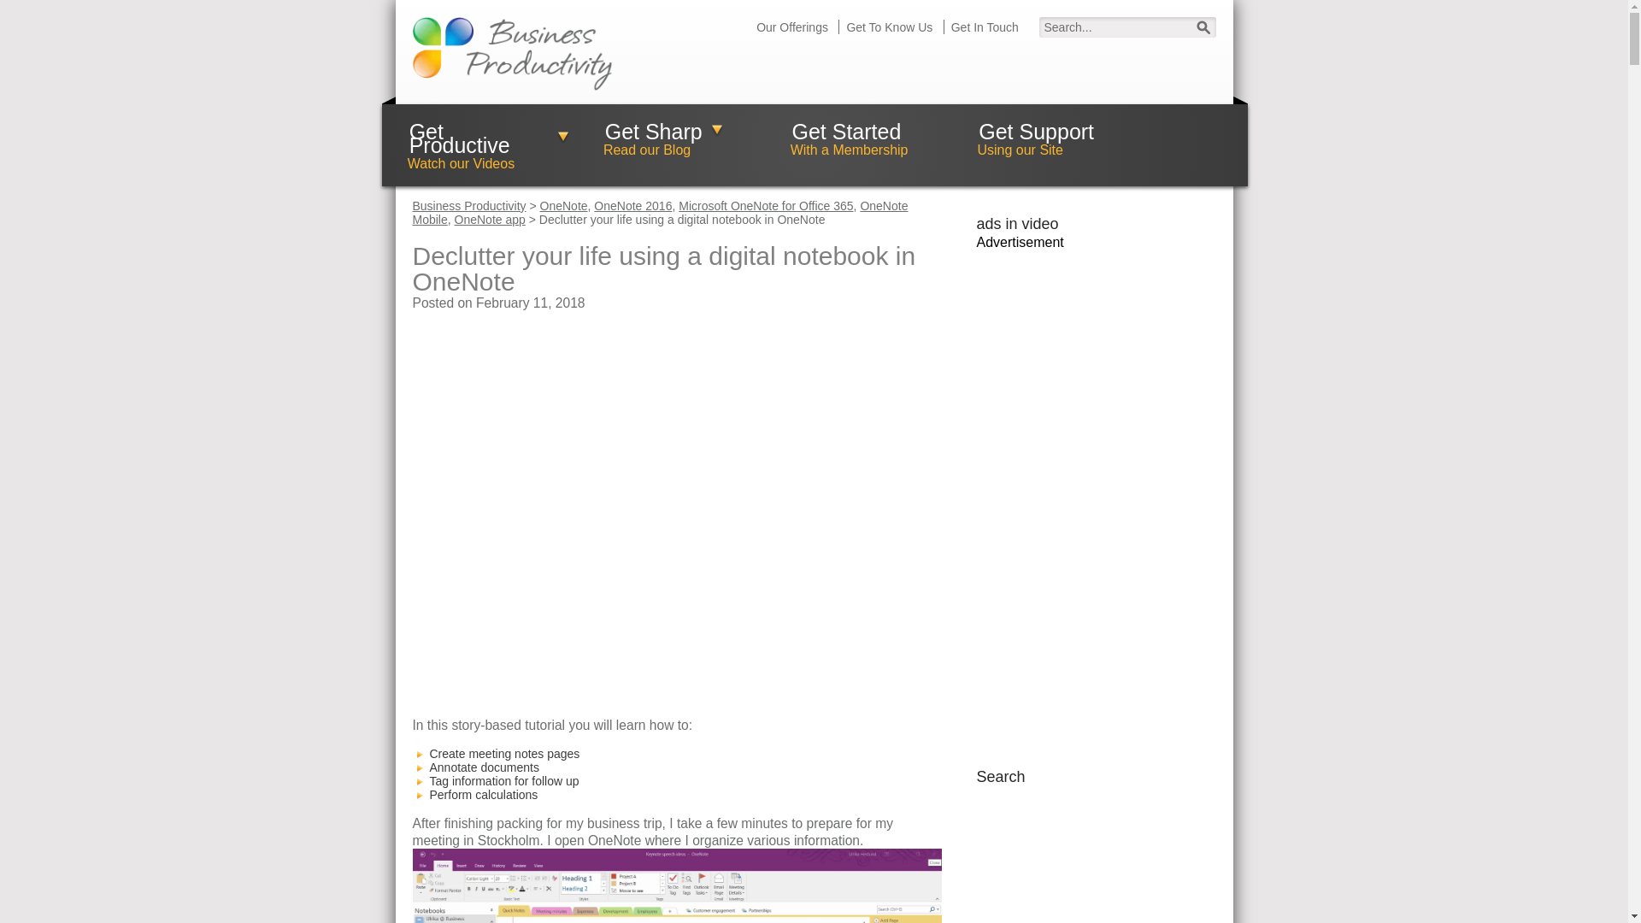 This screenshot has width=1641, height=923. I want to click on Get Sharp, so click(663, 131).